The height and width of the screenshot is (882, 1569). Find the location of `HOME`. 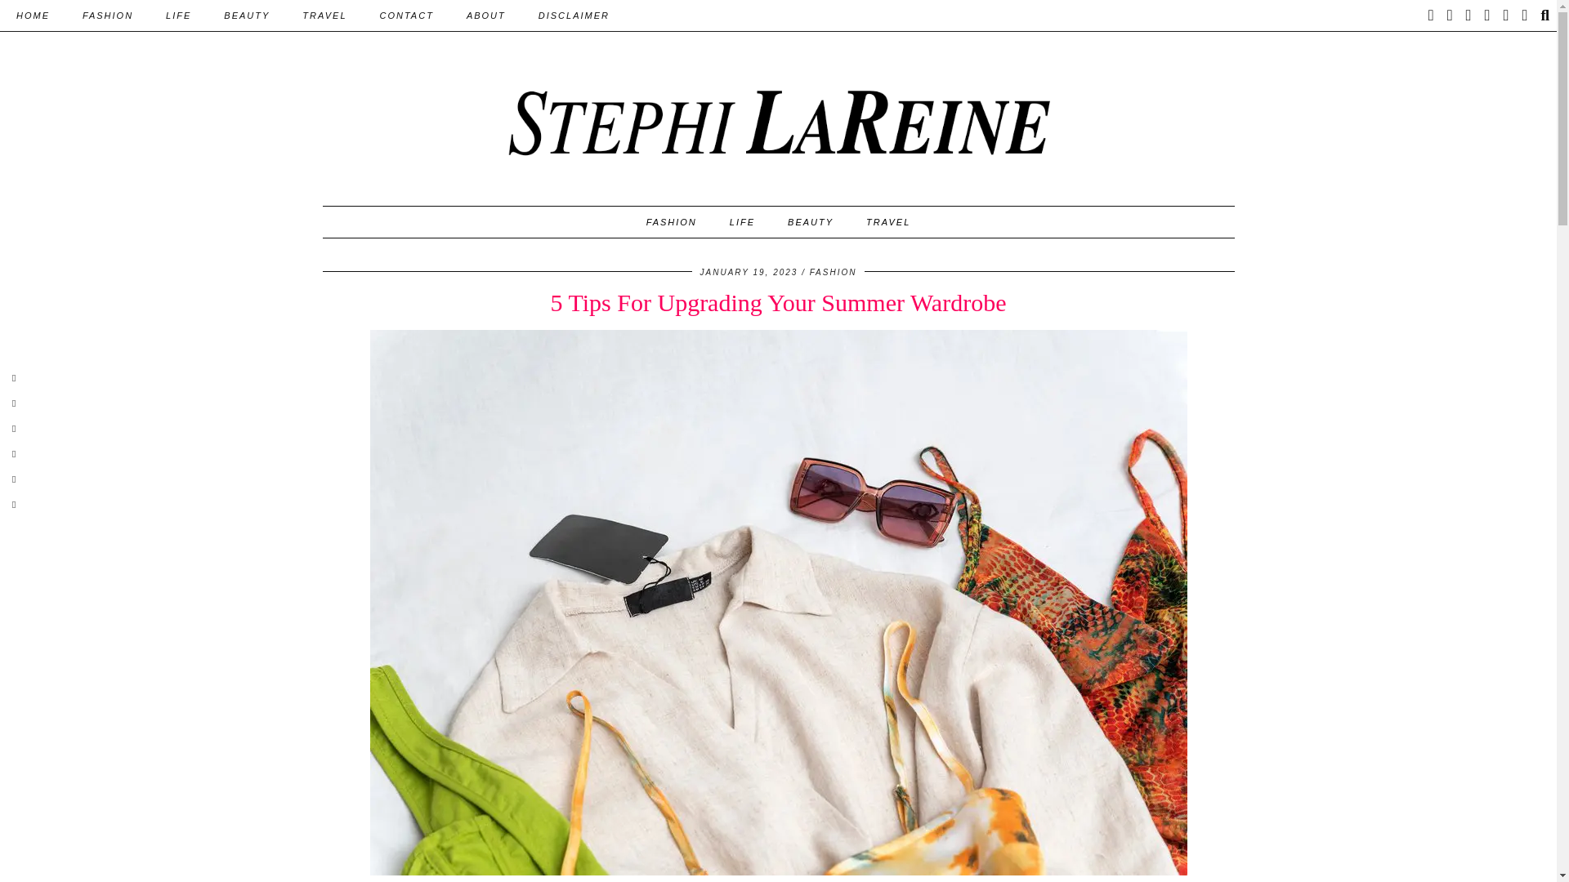

HOME is located at coordinates (33, 15).